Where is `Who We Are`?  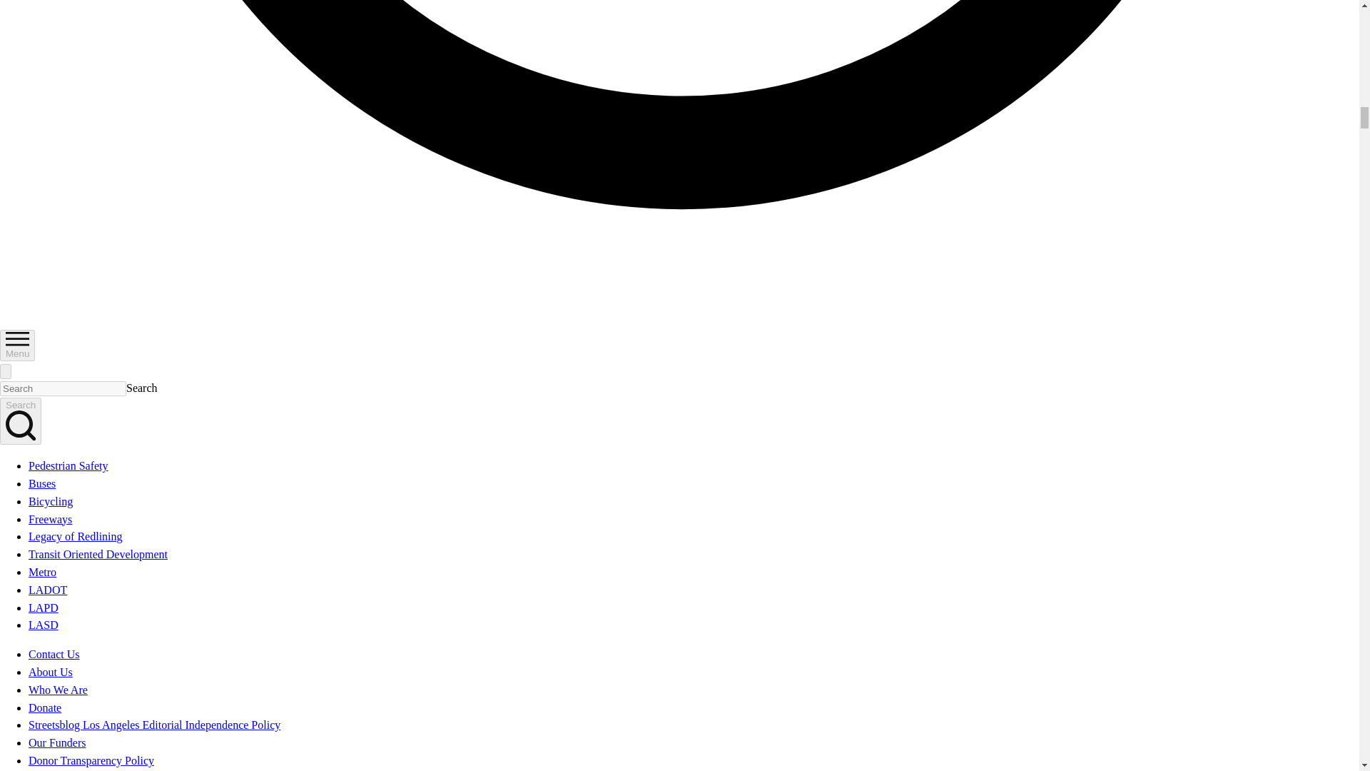
Who We Are is located at coordinates (58, 690).